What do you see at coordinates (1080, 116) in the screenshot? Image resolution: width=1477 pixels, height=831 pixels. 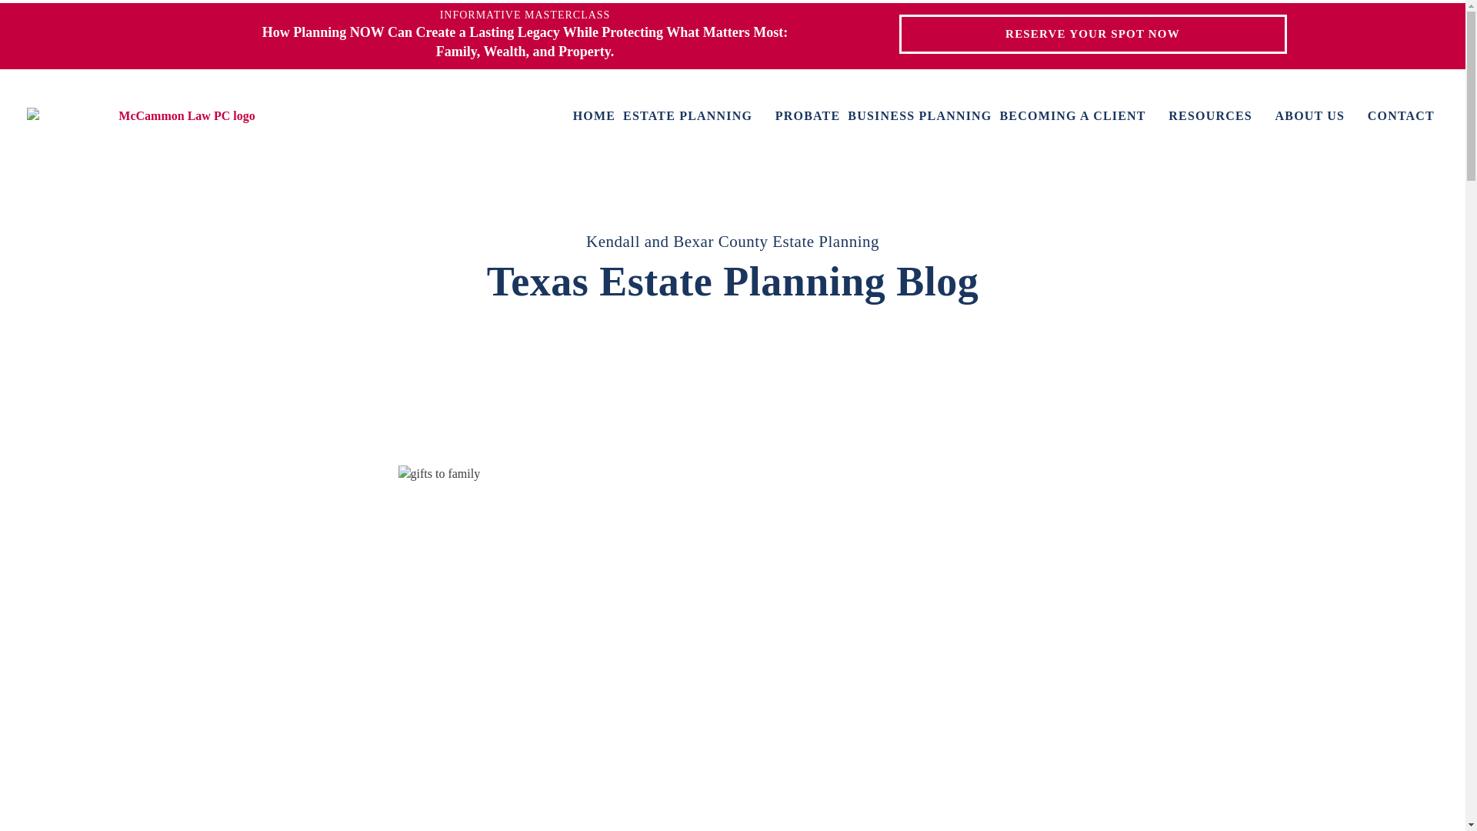 I see `BECOMING A CLIENT` at bounding box center [1080, 116].